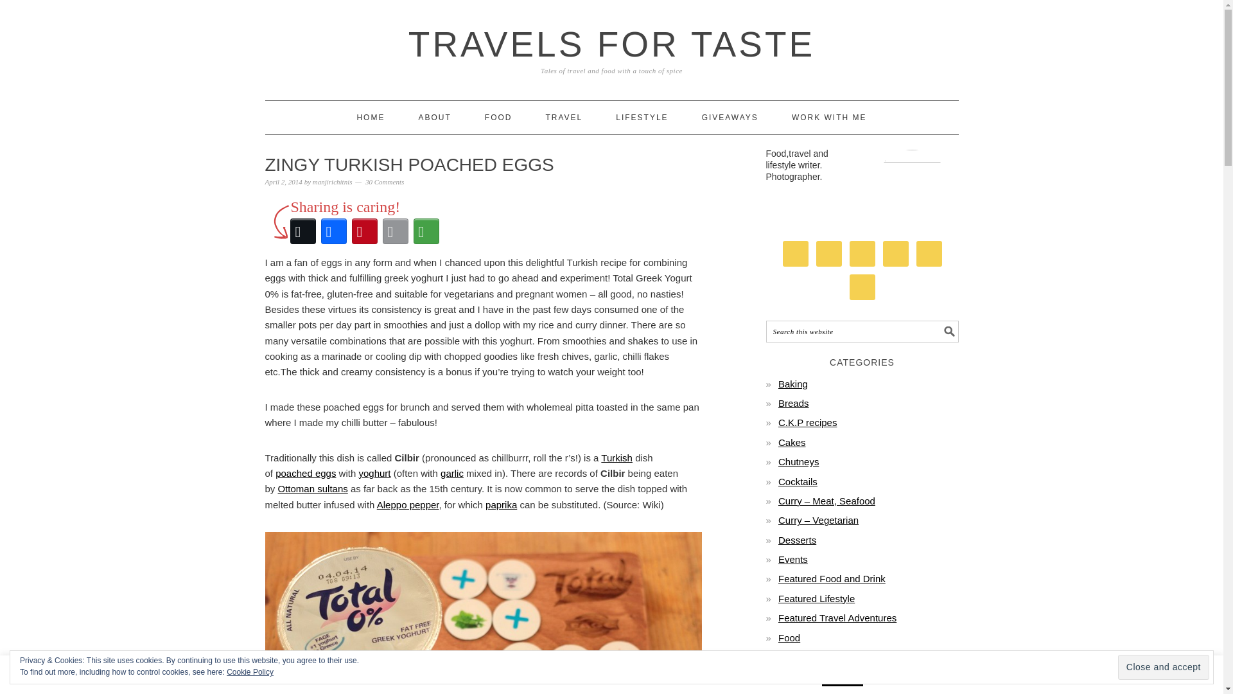  Describe the element at coordinates (730, 117) in the screenshot. I see `GIVEAWAYS` at that location.